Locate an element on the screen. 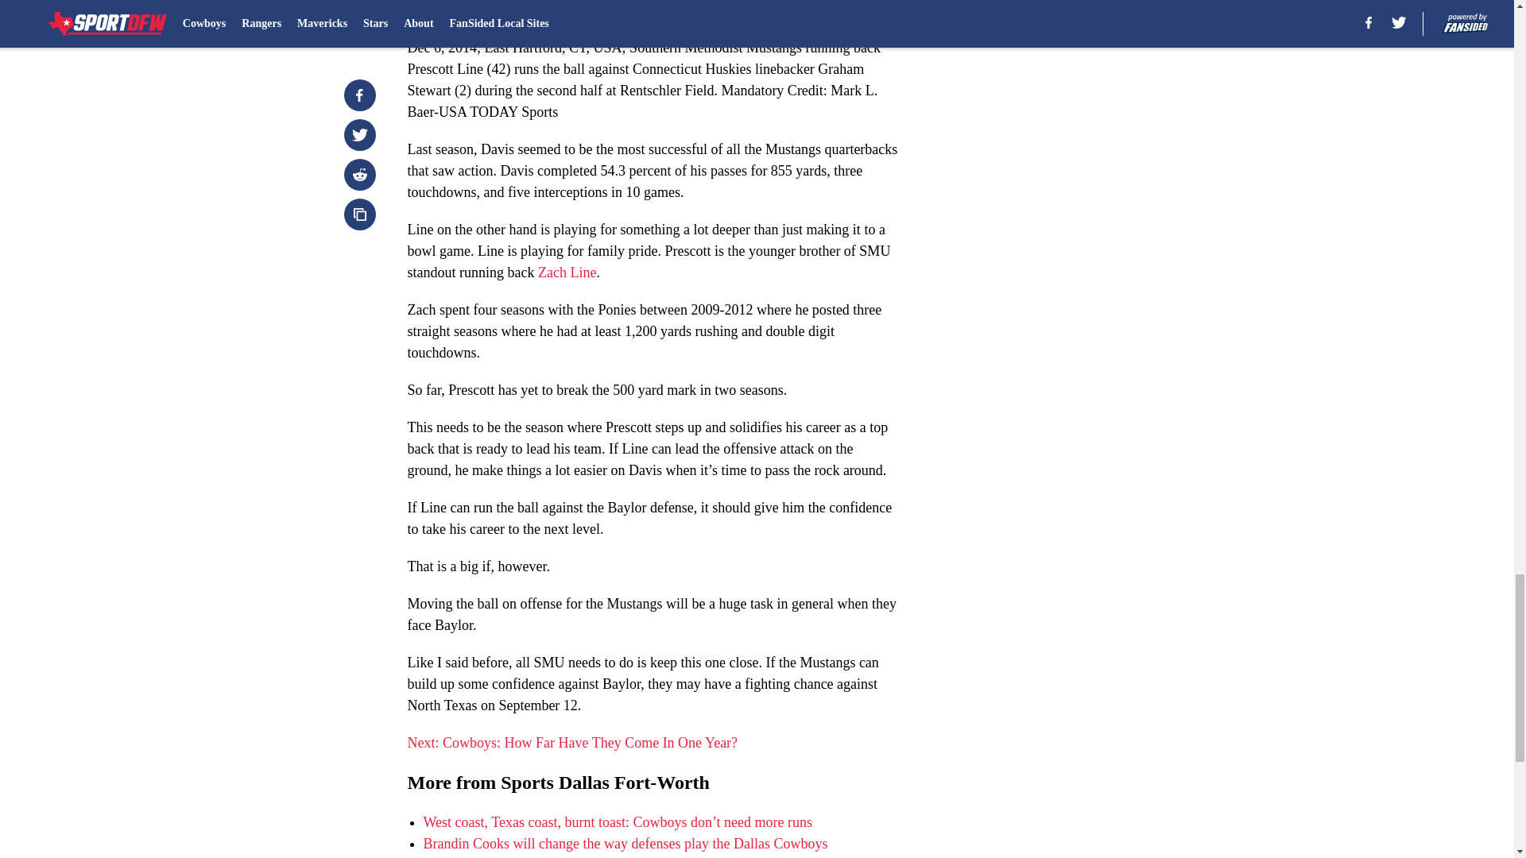  Next: Cowboys: How Far Have They Come In One Year? is located at coordinates (572, 742).